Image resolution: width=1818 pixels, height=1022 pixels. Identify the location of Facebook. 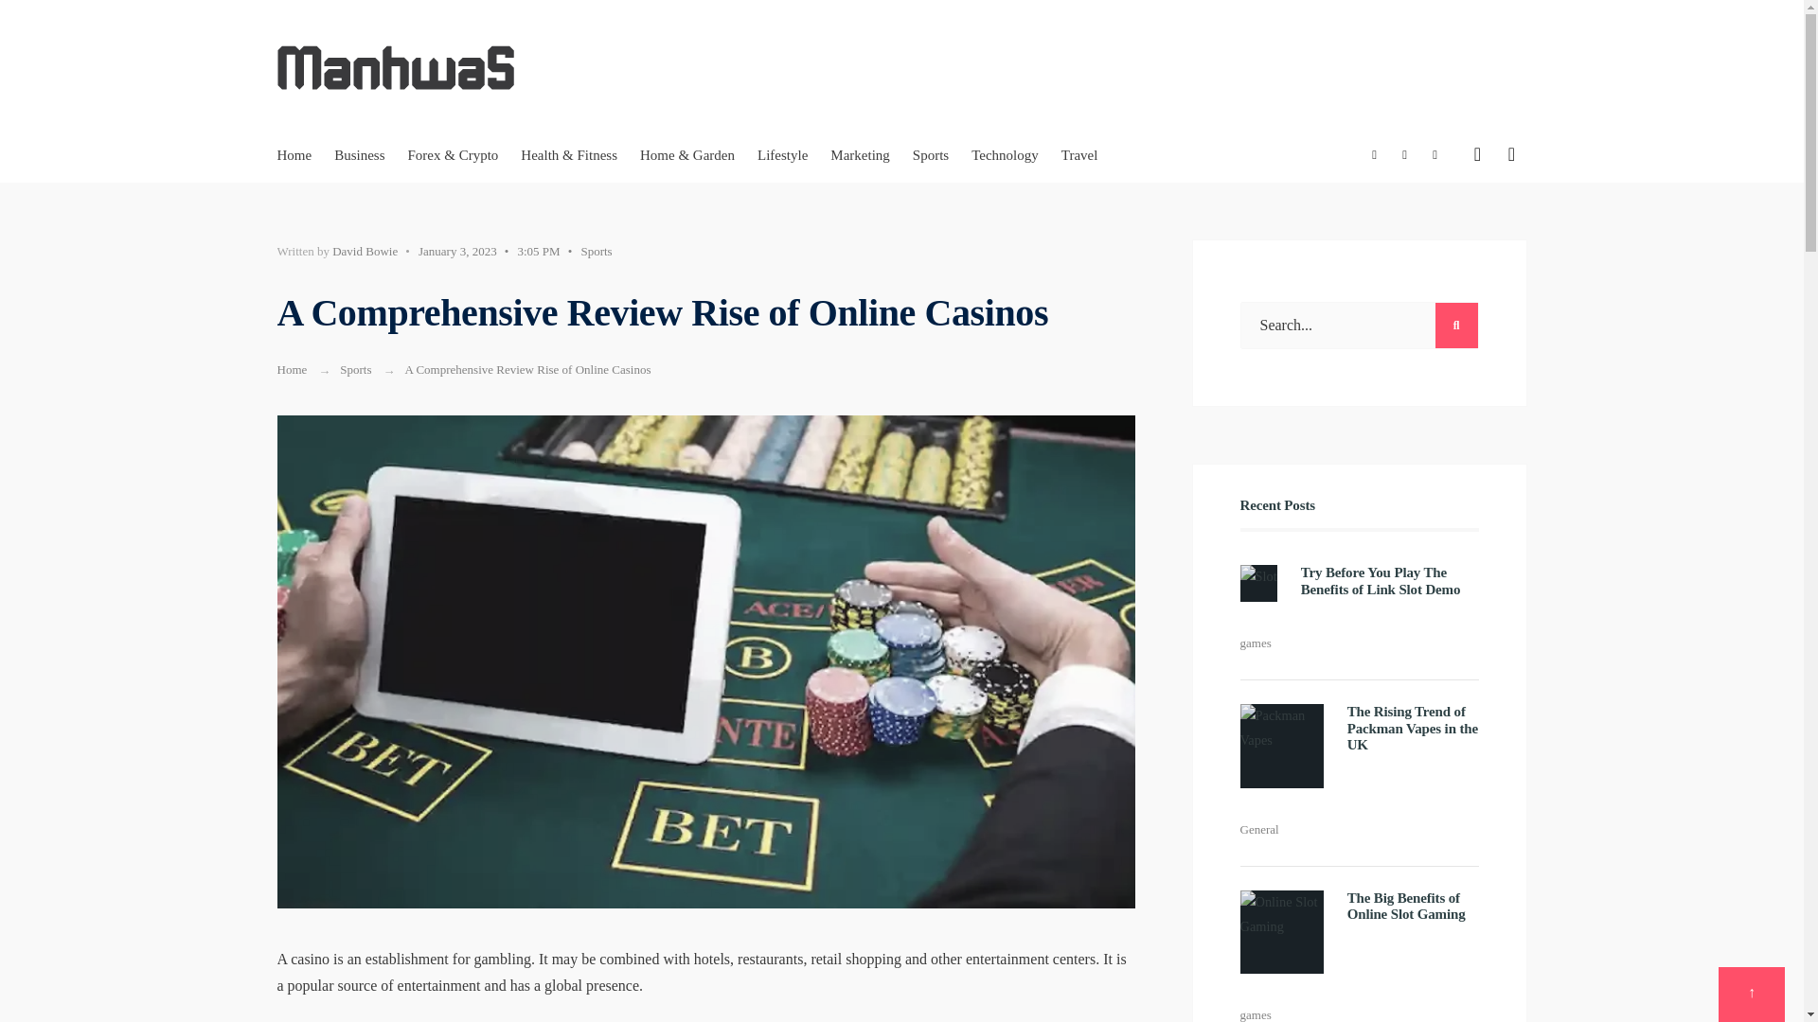
(1375, 156).